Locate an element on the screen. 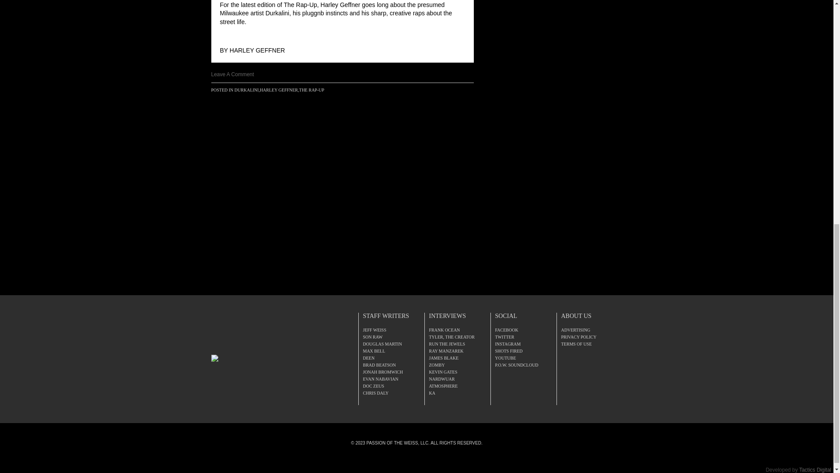 This screenshot has height=473, width=840. HARLEY GEFFNER is located at coordinates (279, 89).